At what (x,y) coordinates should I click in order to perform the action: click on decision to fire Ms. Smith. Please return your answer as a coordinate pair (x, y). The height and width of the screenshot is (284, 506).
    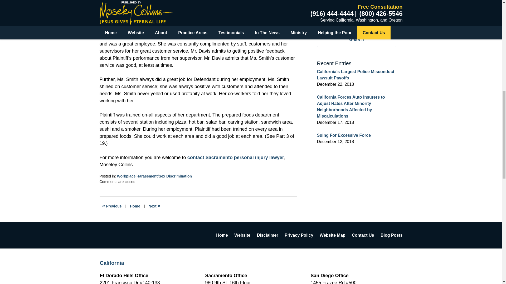
    Looking at the image, I should click on (174, 8).